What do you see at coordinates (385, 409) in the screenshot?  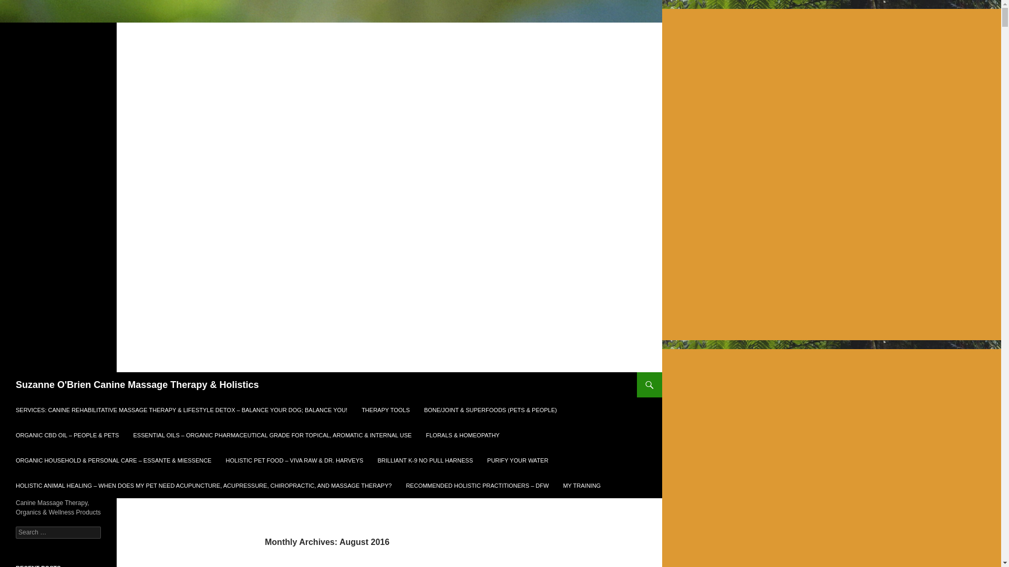 I see `THERAPY TOOLS` at bounding box center [385, 409].